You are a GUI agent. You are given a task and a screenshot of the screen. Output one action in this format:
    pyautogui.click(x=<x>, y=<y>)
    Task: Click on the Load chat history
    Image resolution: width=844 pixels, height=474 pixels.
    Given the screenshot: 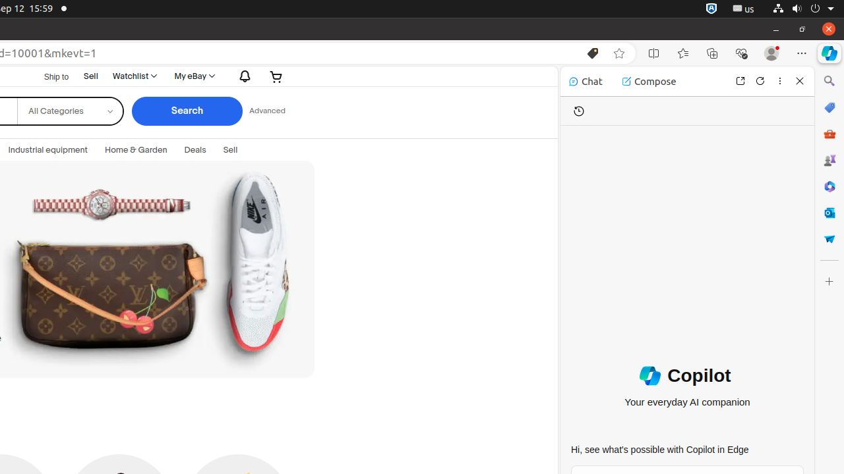 What is the action you would take?
    pyautogui.click(x=579, y=111)
    